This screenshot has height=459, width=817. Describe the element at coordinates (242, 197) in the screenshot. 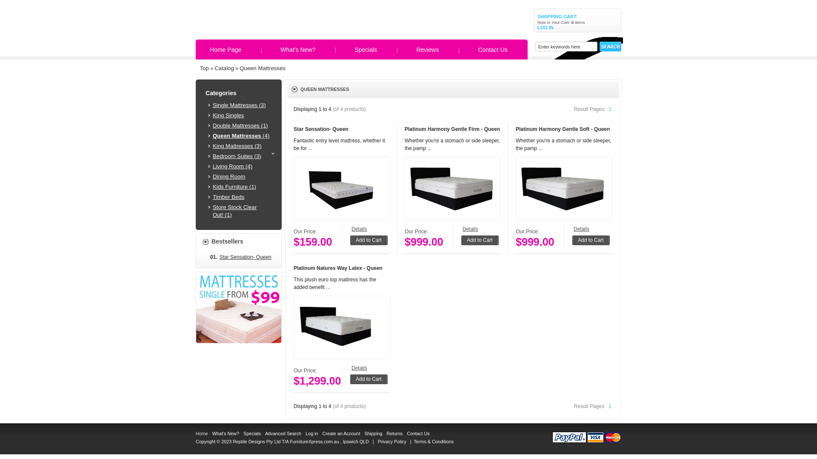

I see `Timber Beds` at that location.